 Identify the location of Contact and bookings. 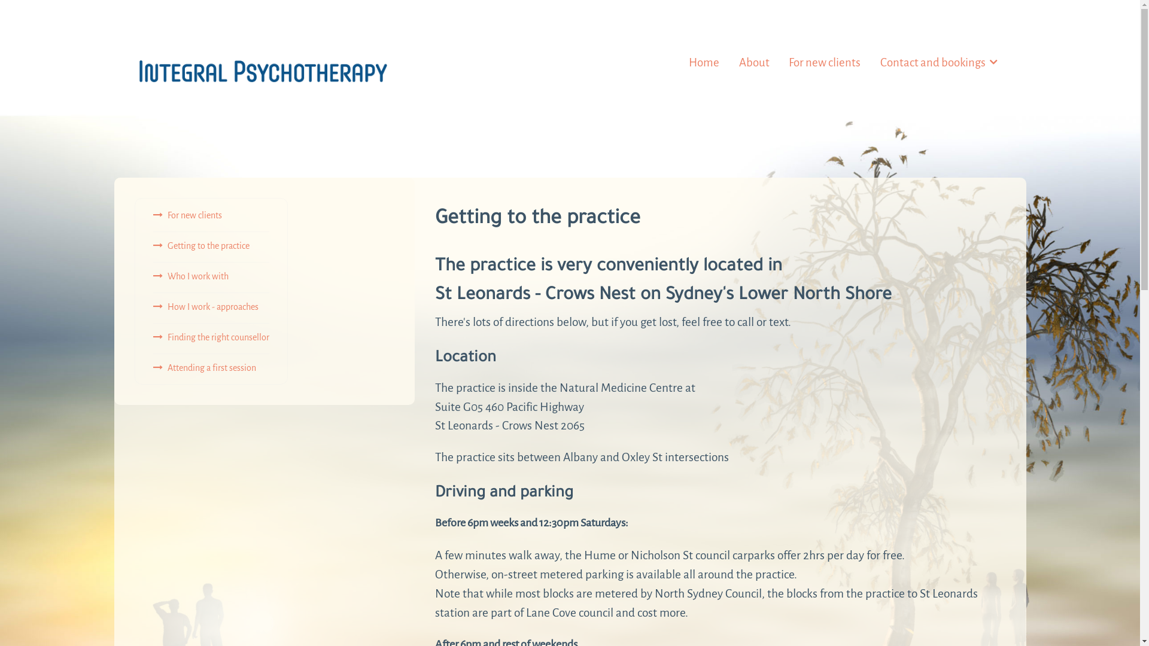
(938, 62).